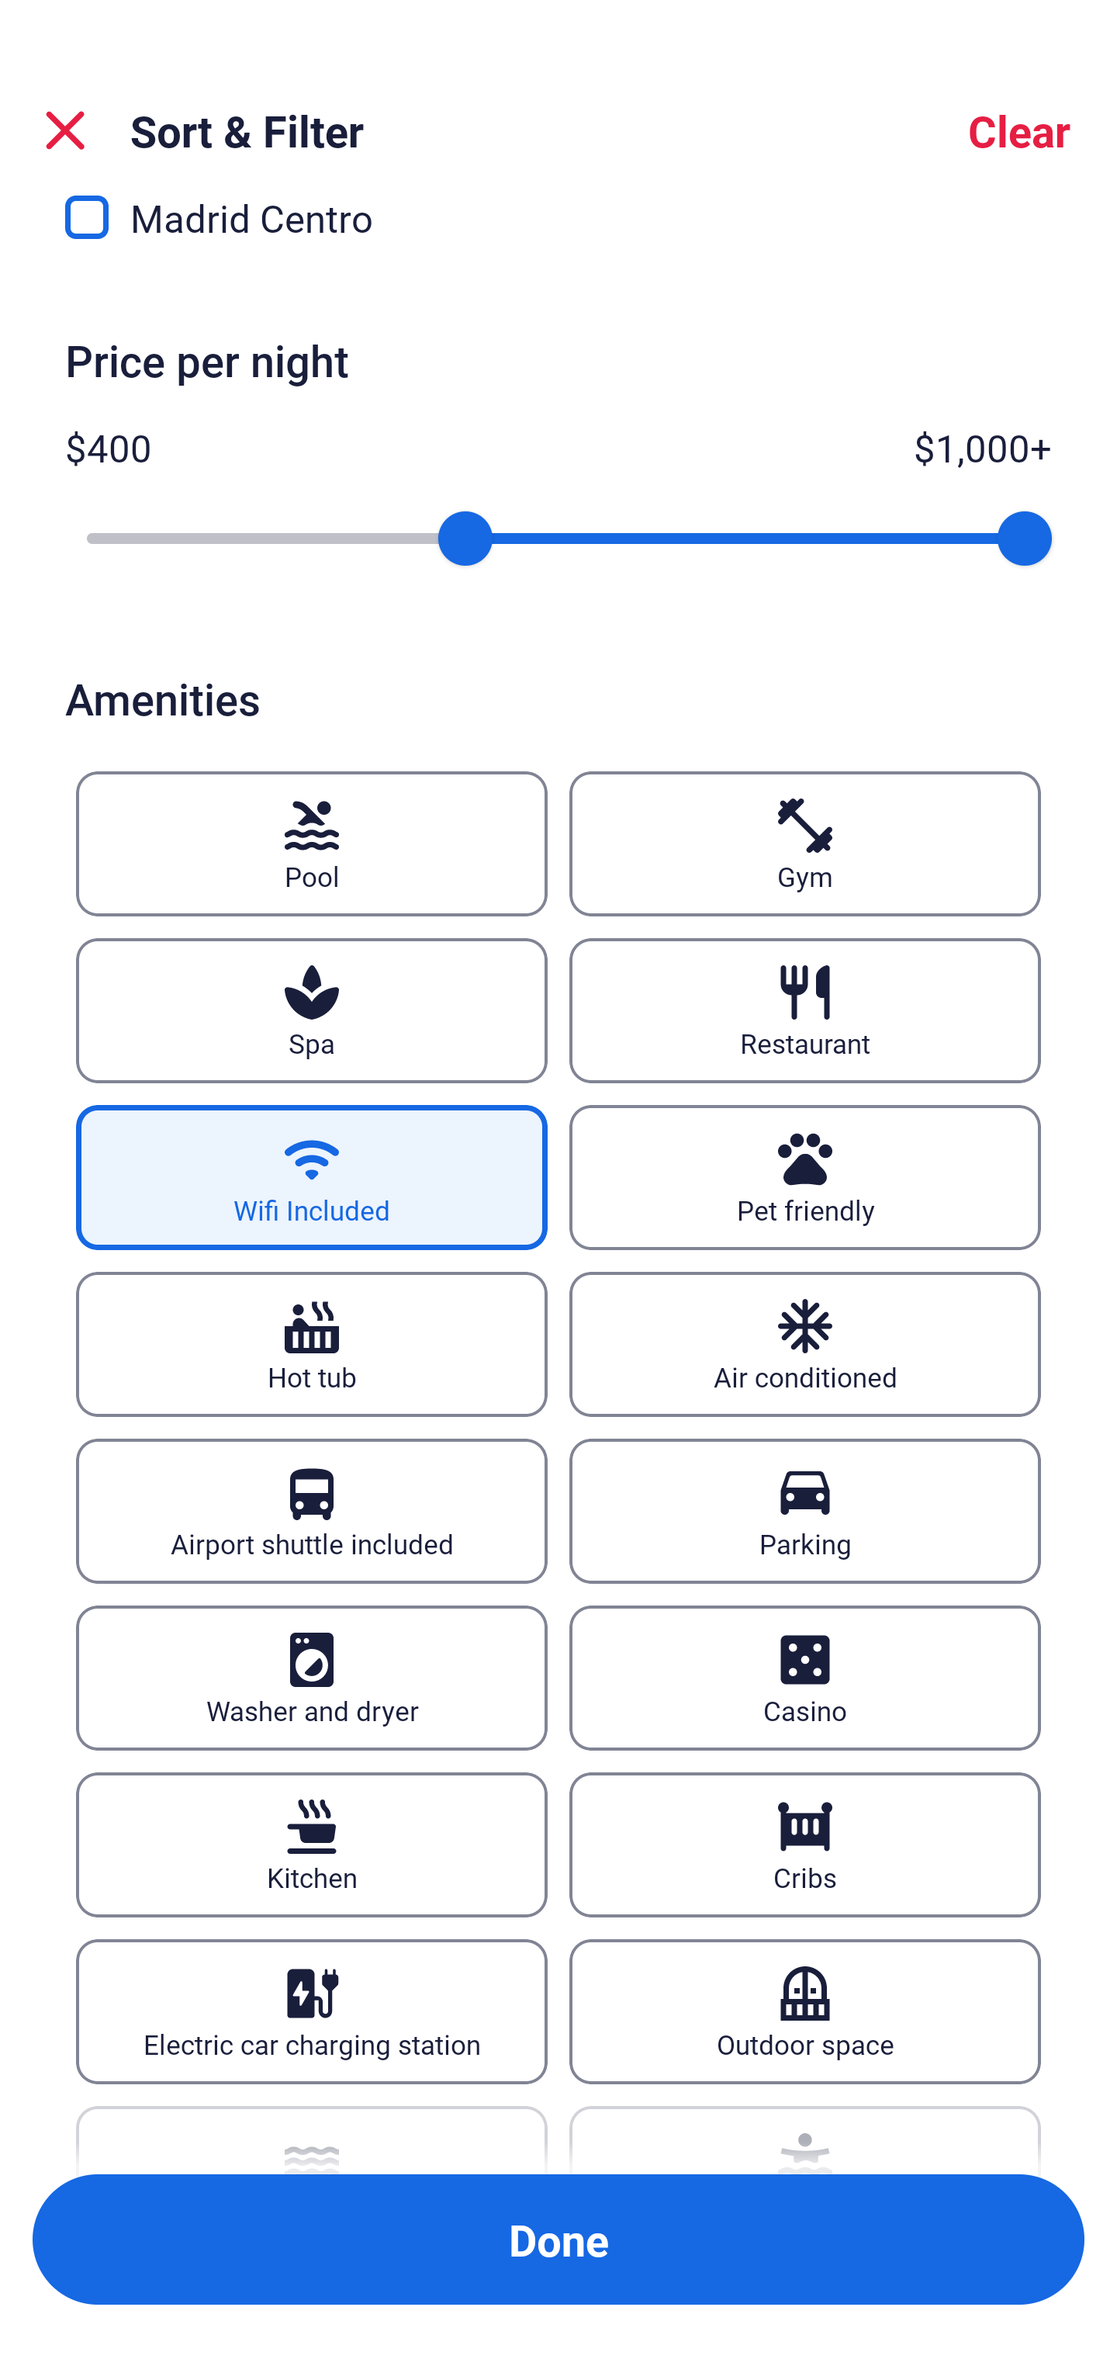 The width and height of the screenshot is (1117, 2359). What do you see at coordinates (311, 1010) in the screenshot?
I see `Spa` at bounding box center [311, 1010].